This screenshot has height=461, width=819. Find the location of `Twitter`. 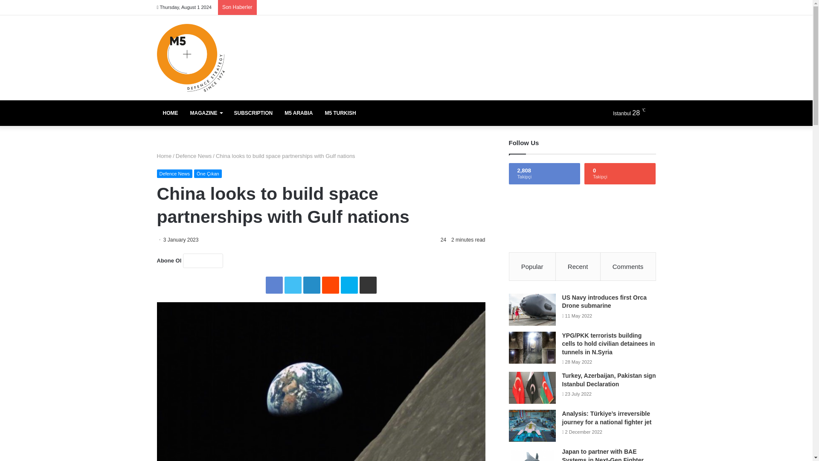

Twitter is located at coordinates (293, 285).